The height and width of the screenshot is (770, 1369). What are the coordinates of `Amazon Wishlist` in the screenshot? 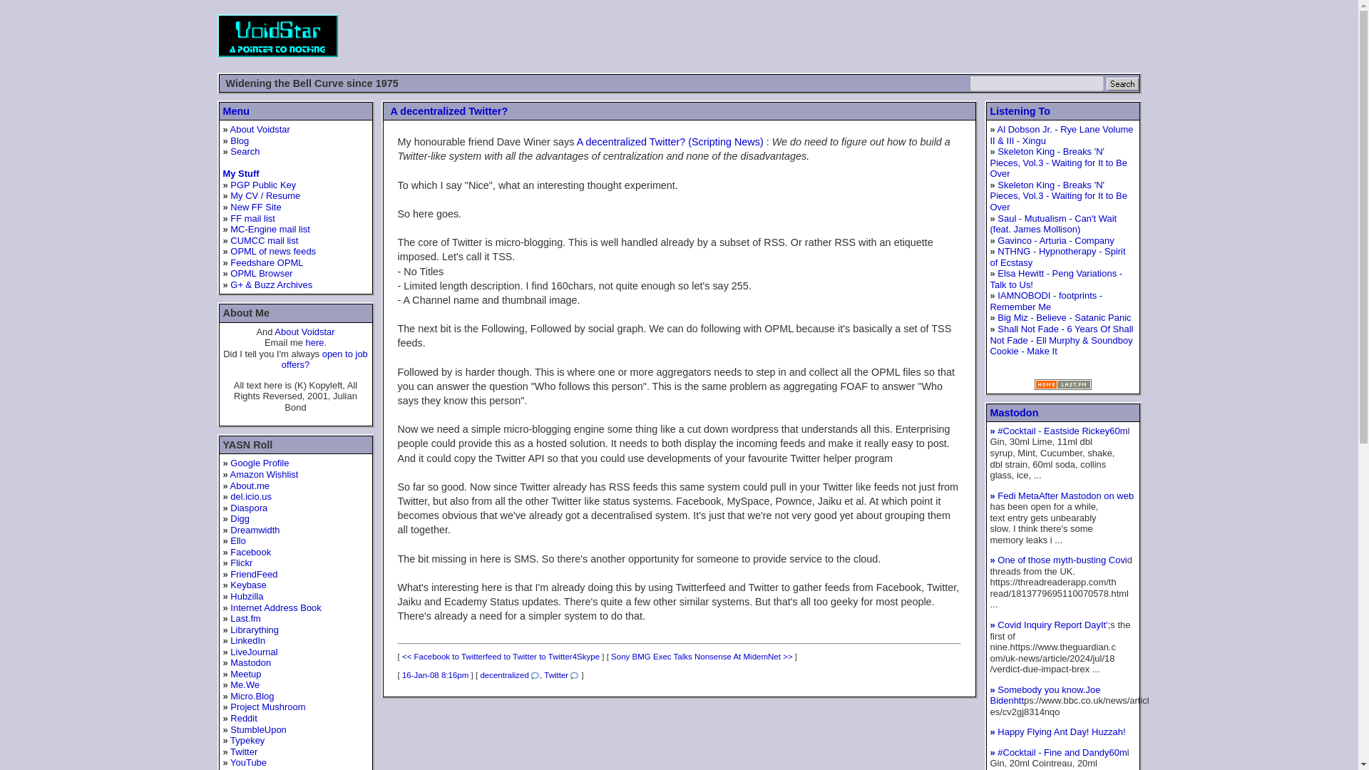 It's located at (264, 473).